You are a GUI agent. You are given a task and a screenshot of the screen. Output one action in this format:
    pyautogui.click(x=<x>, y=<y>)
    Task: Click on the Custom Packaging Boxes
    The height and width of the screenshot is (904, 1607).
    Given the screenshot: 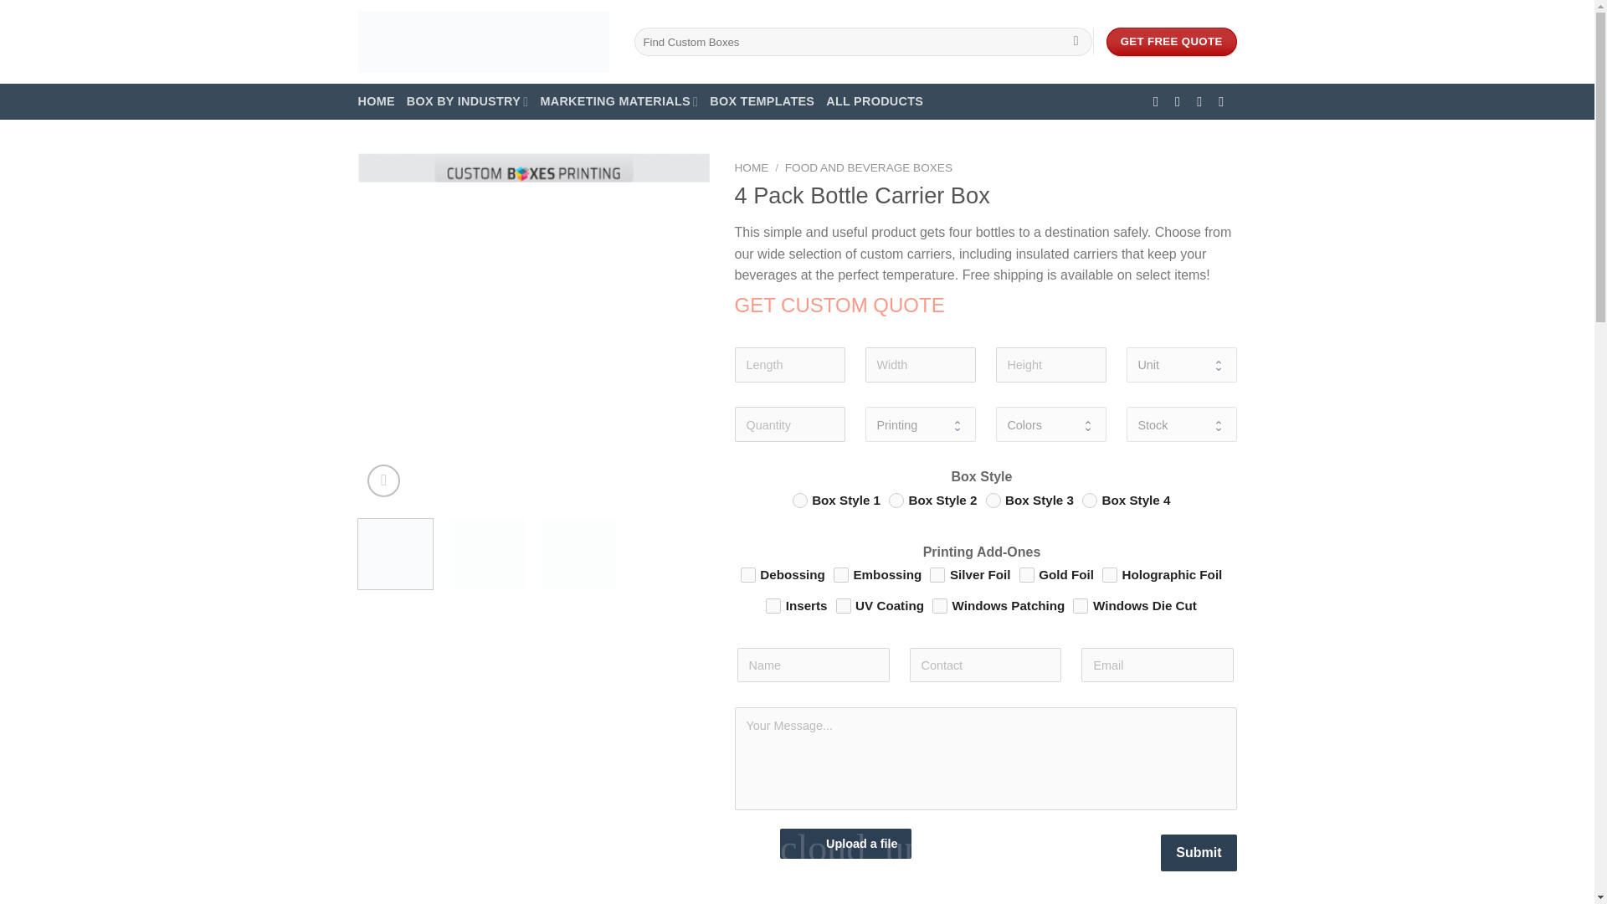 What is the action you would take?
    pyautogui.click(x=484, y=41)
    